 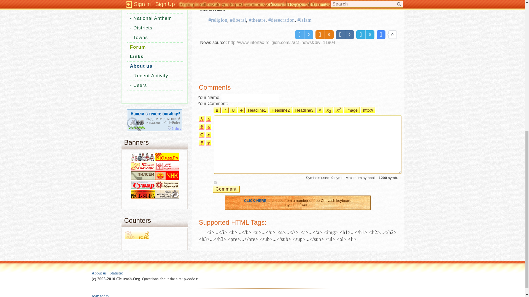 I want to click on Italics, so click(x=225, y=110).